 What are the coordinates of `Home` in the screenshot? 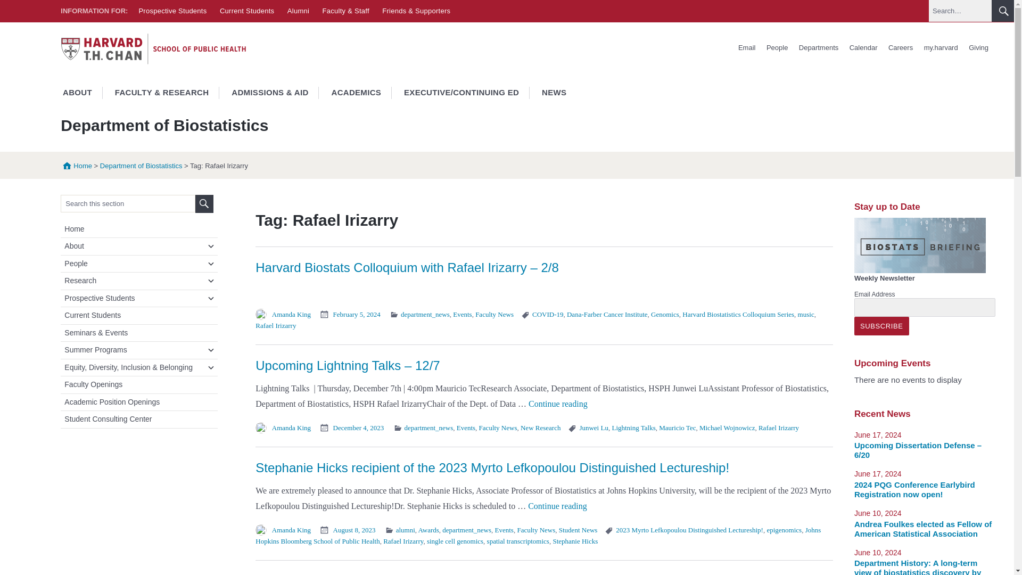 It's located at (76, 165).